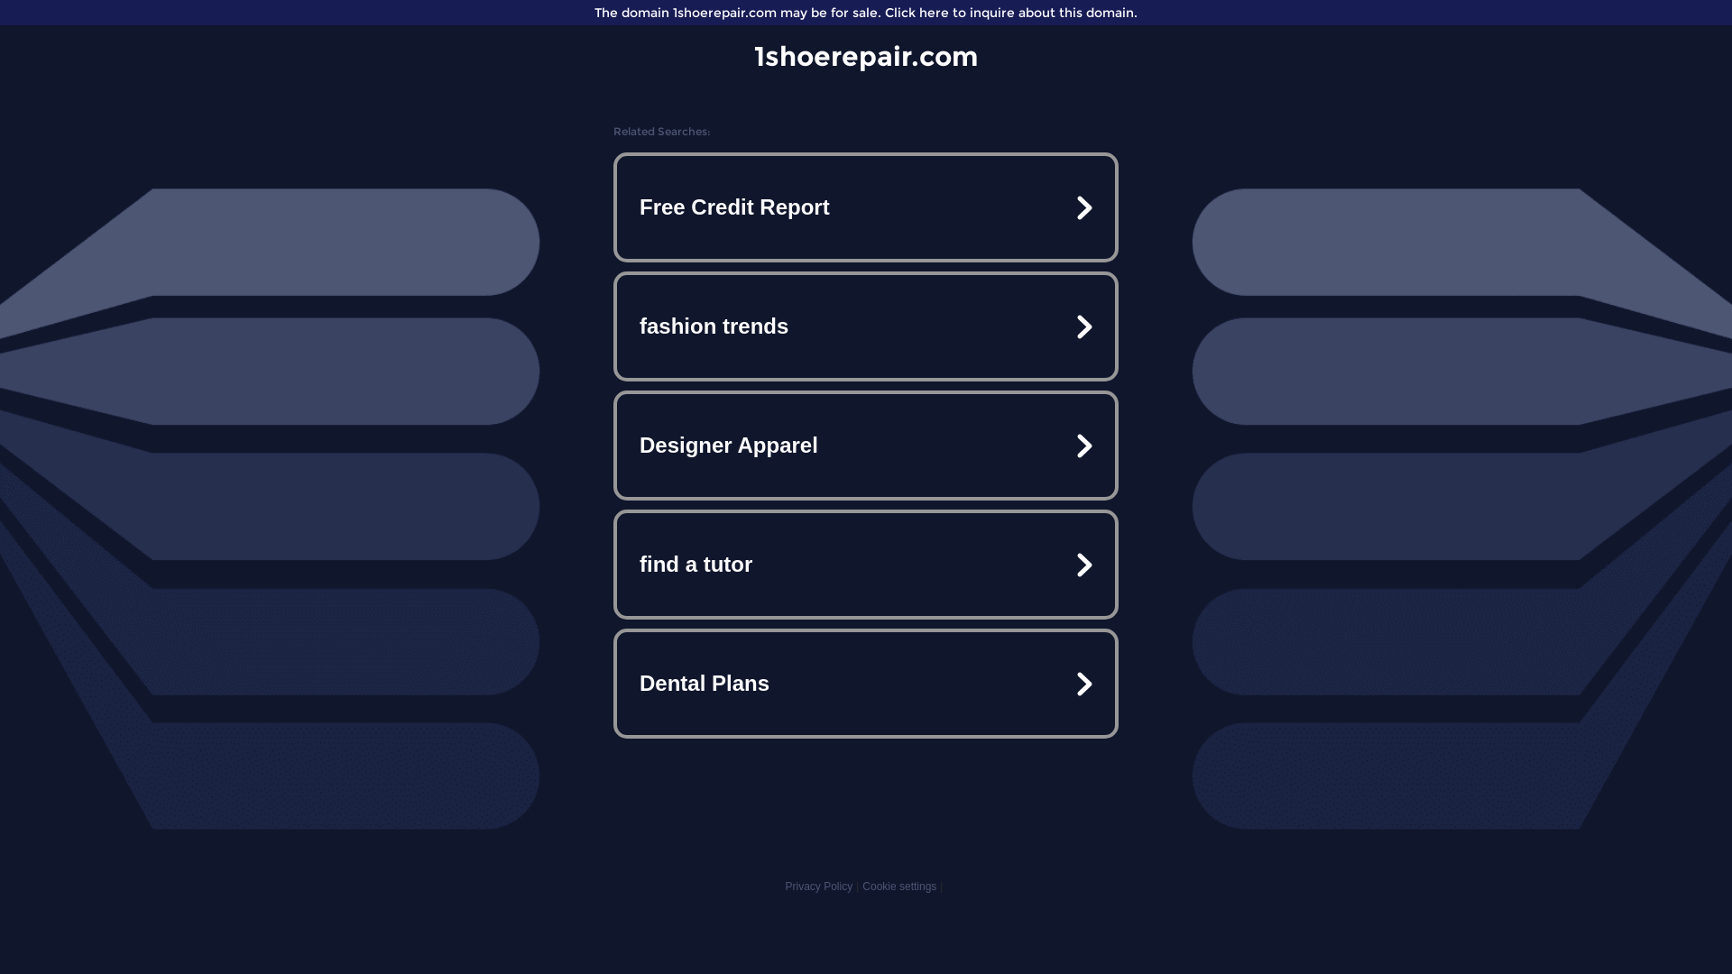 The image size is (1732, 974). I want to click on Designer Apparel, so click(866, 446).